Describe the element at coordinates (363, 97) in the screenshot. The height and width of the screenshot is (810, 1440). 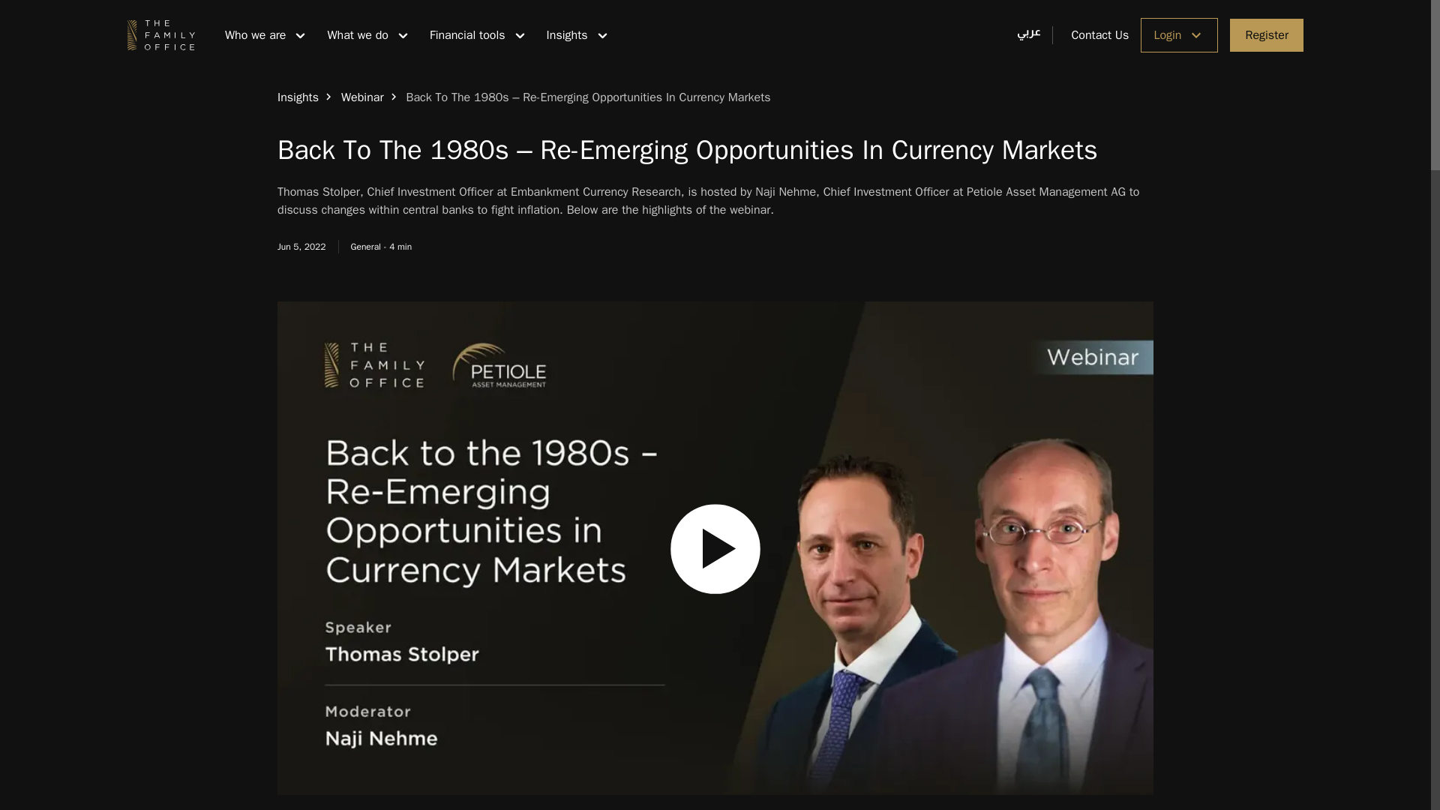
I see `Webinar` at that location.